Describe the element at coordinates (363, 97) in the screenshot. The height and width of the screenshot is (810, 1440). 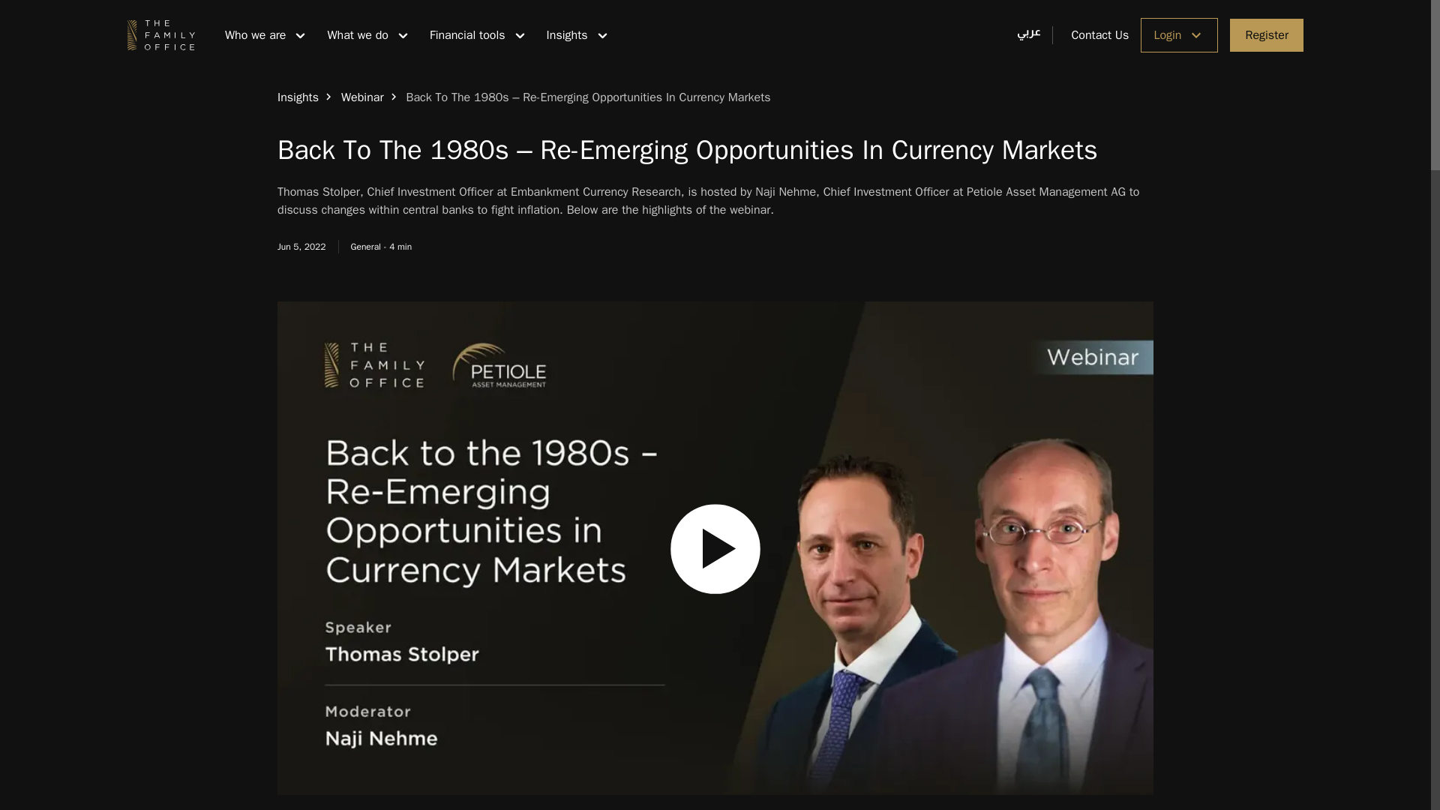
I see `Webinar` at that location.